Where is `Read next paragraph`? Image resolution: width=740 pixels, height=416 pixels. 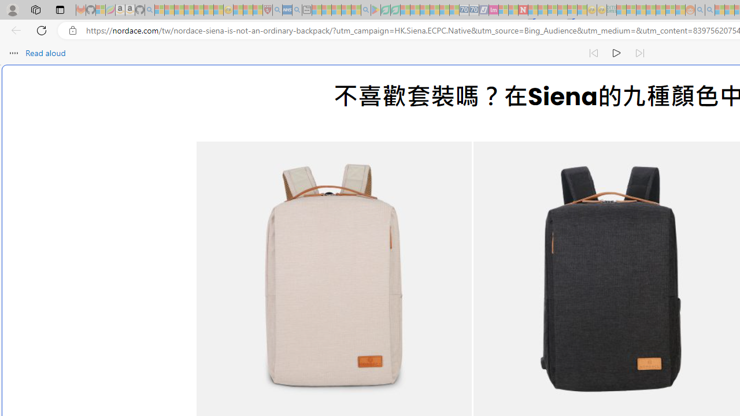
Read next paragraph is located at coordinates (639, 53).